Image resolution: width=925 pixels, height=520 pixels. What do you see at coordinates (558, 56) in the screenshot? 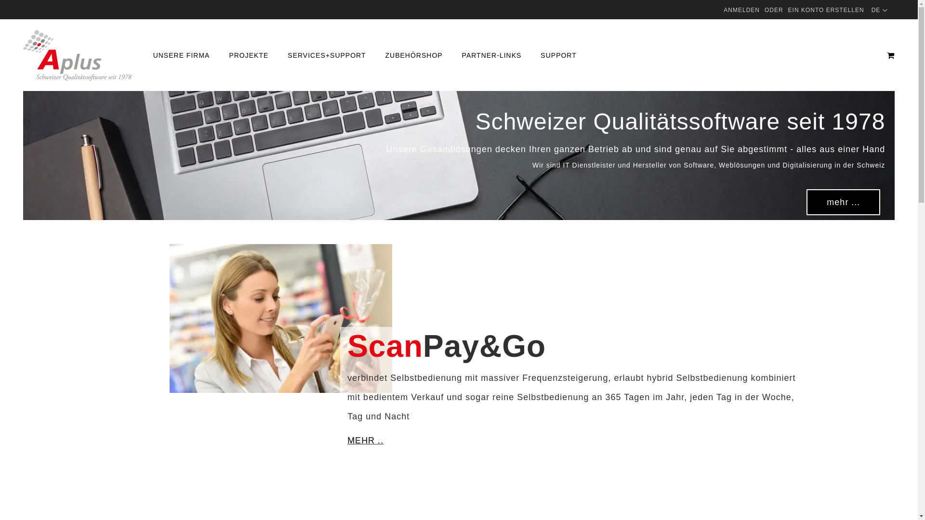
I see `SUPPORT` at bounding box center [558, 56].